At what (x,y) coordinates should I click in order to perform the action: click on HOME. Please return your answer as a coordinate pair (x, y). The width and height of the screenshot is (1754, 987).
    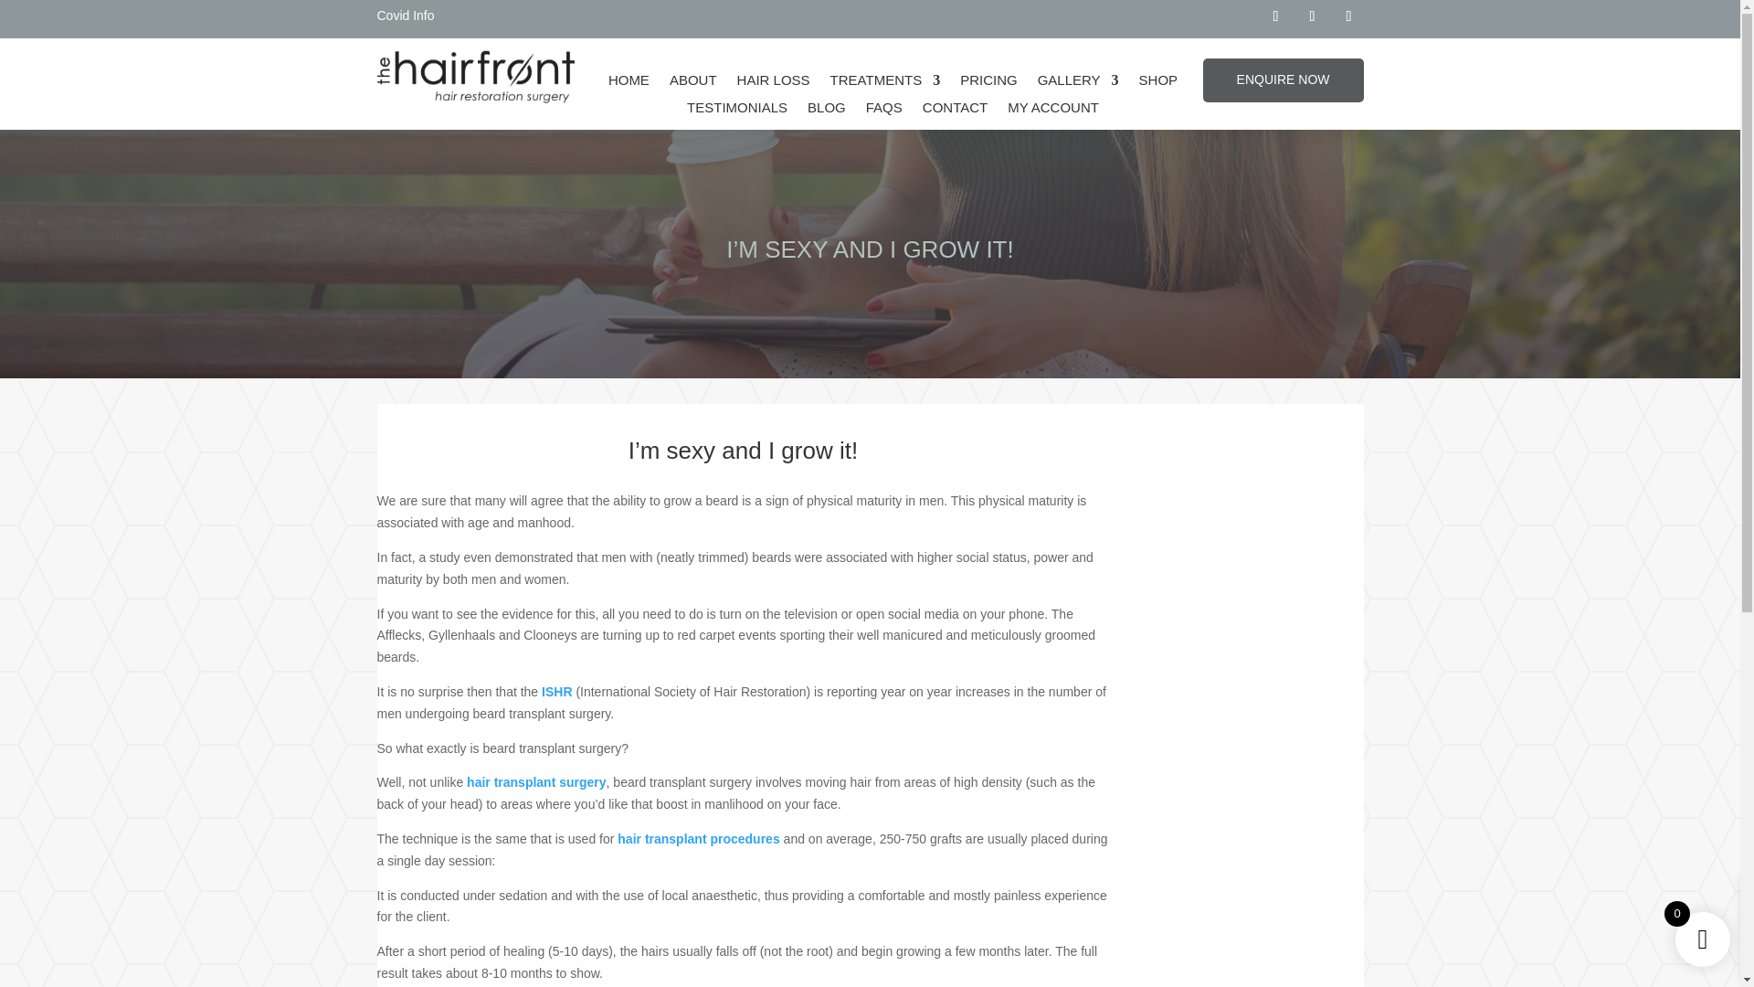
    Looking at the image, I should click on (629, 84).